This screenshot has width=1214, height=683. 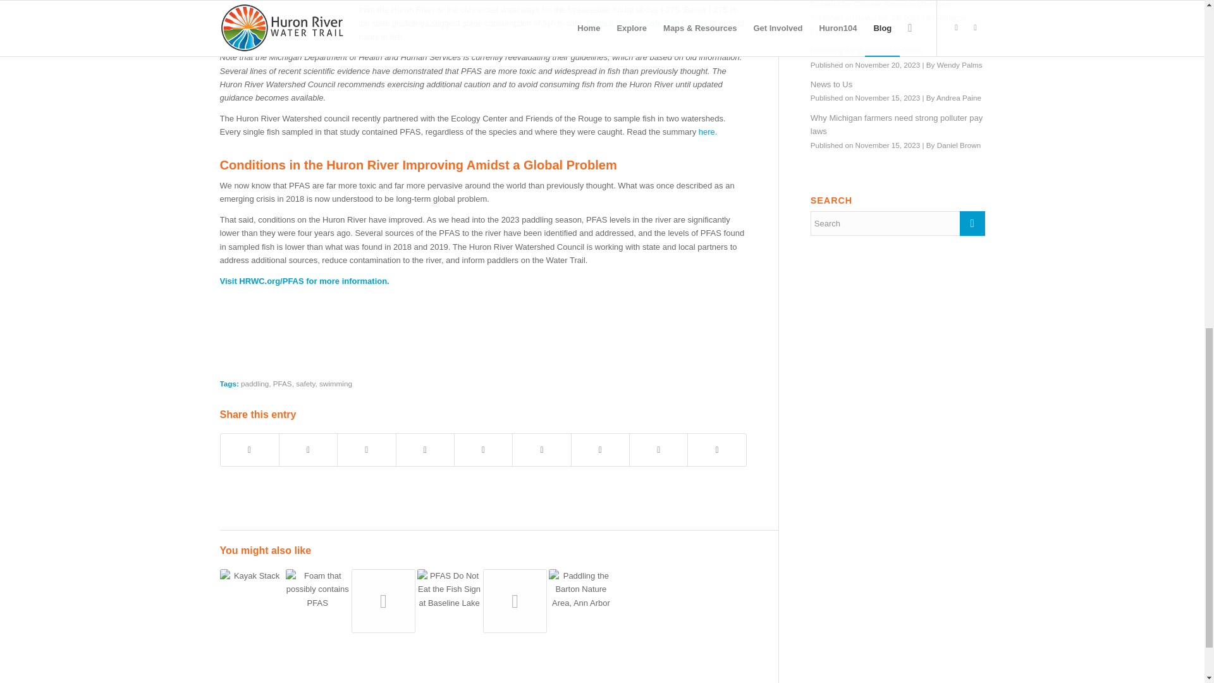 I want to click on Consult the Eat Safe Fish Guides, so click(x=647, y=23).